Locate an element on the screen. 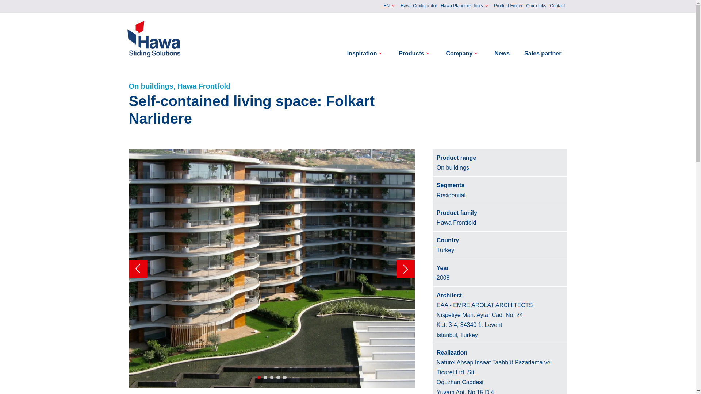 The width and height of the screenshot is (701, 394). Hawa is located at coordinates (154, 39).